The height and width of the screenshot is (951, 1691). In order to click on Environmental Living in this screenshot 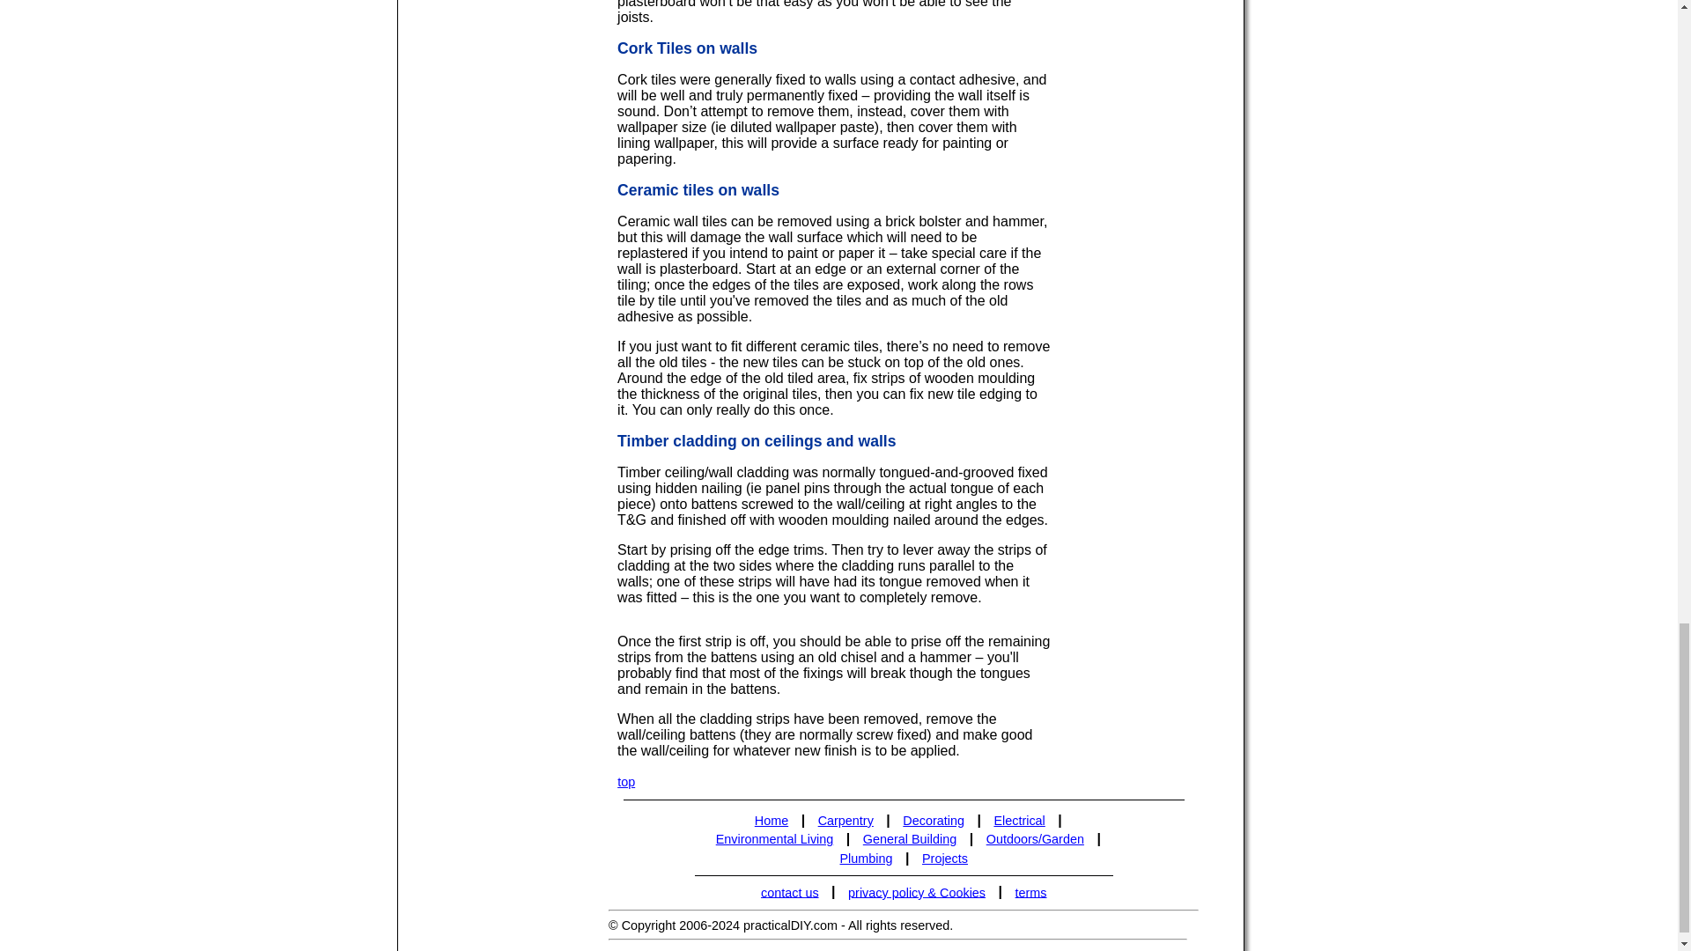, I will do `click(774, 838)`.